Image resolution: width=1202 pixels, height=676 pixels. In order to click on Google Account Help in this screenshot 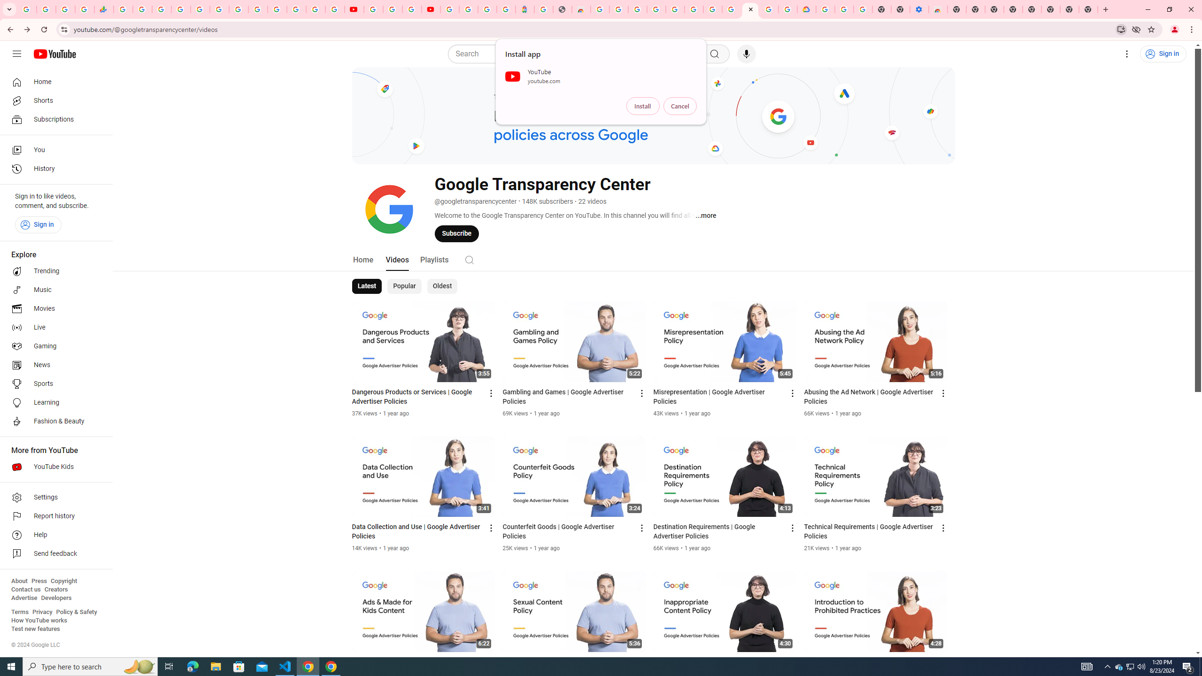, I will do `click(713, 9)`.